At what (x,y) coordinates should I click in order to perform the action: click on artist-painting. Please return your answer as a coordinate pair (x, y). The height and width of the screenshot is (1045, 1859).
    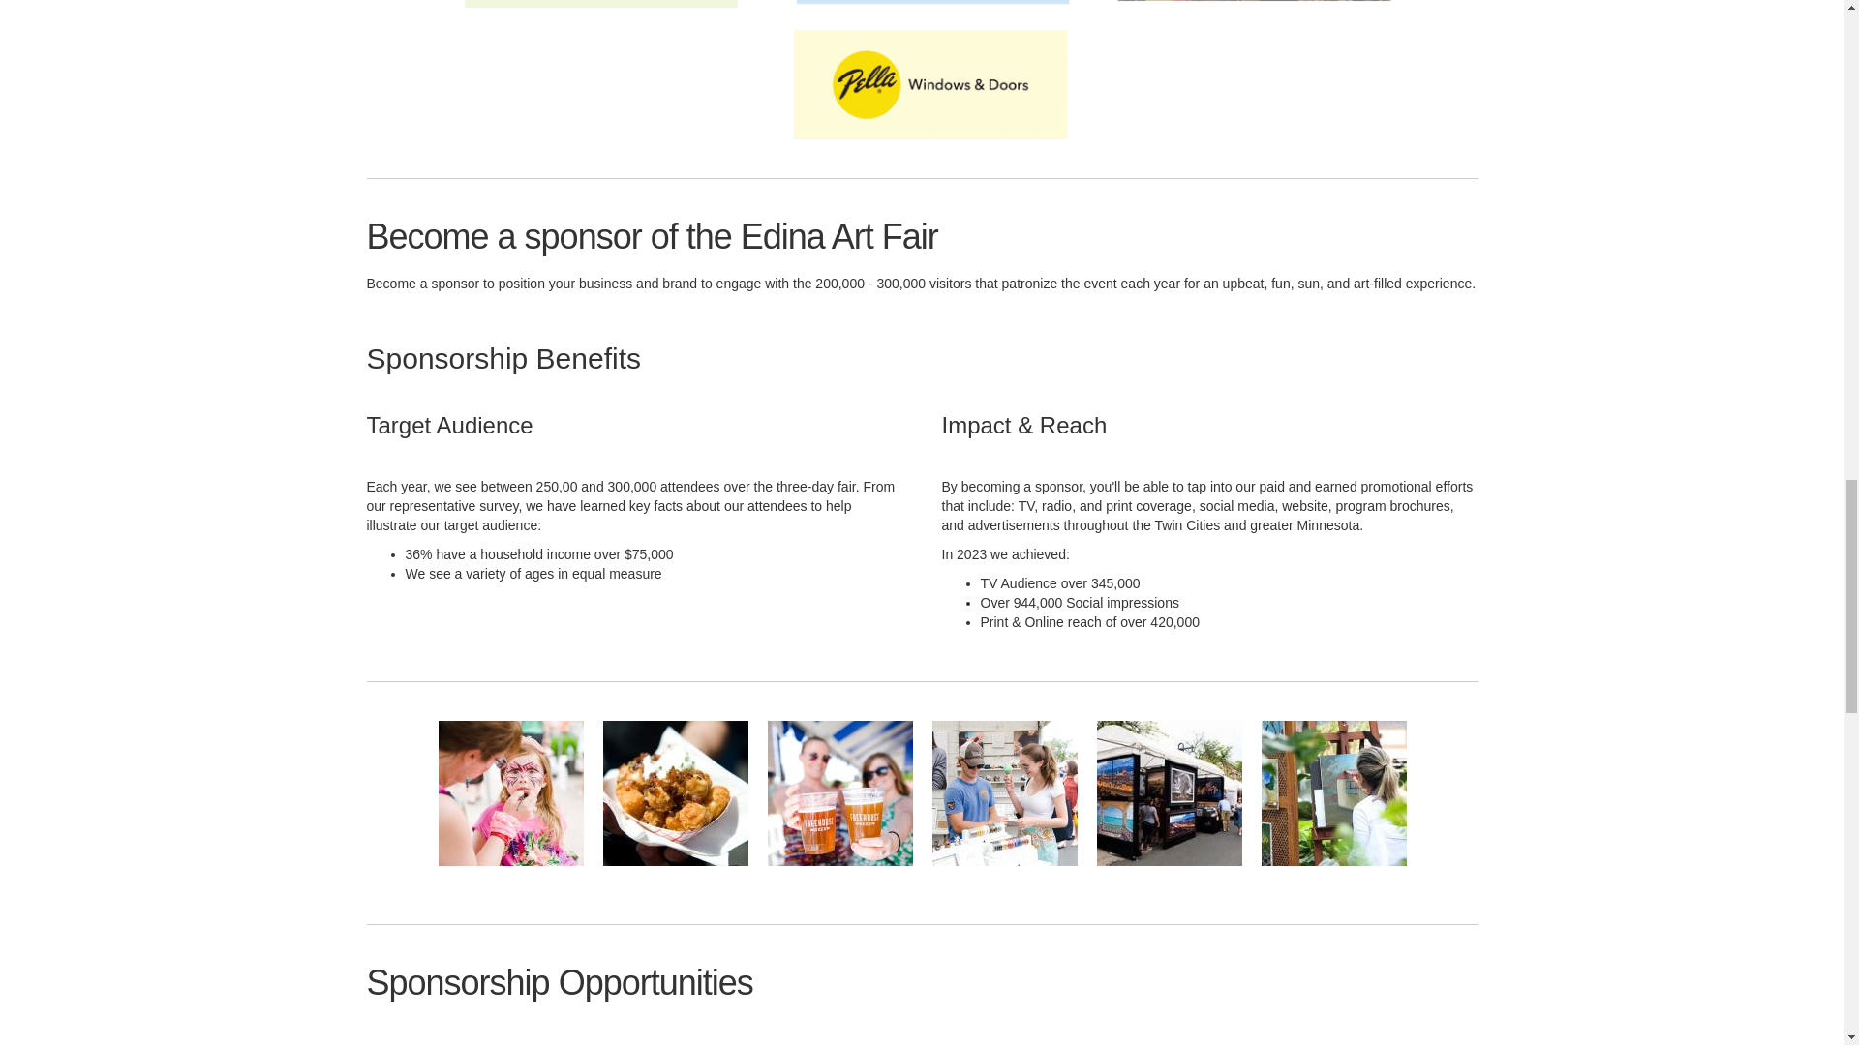
    Looking at the image, I should click on (1332, 793).